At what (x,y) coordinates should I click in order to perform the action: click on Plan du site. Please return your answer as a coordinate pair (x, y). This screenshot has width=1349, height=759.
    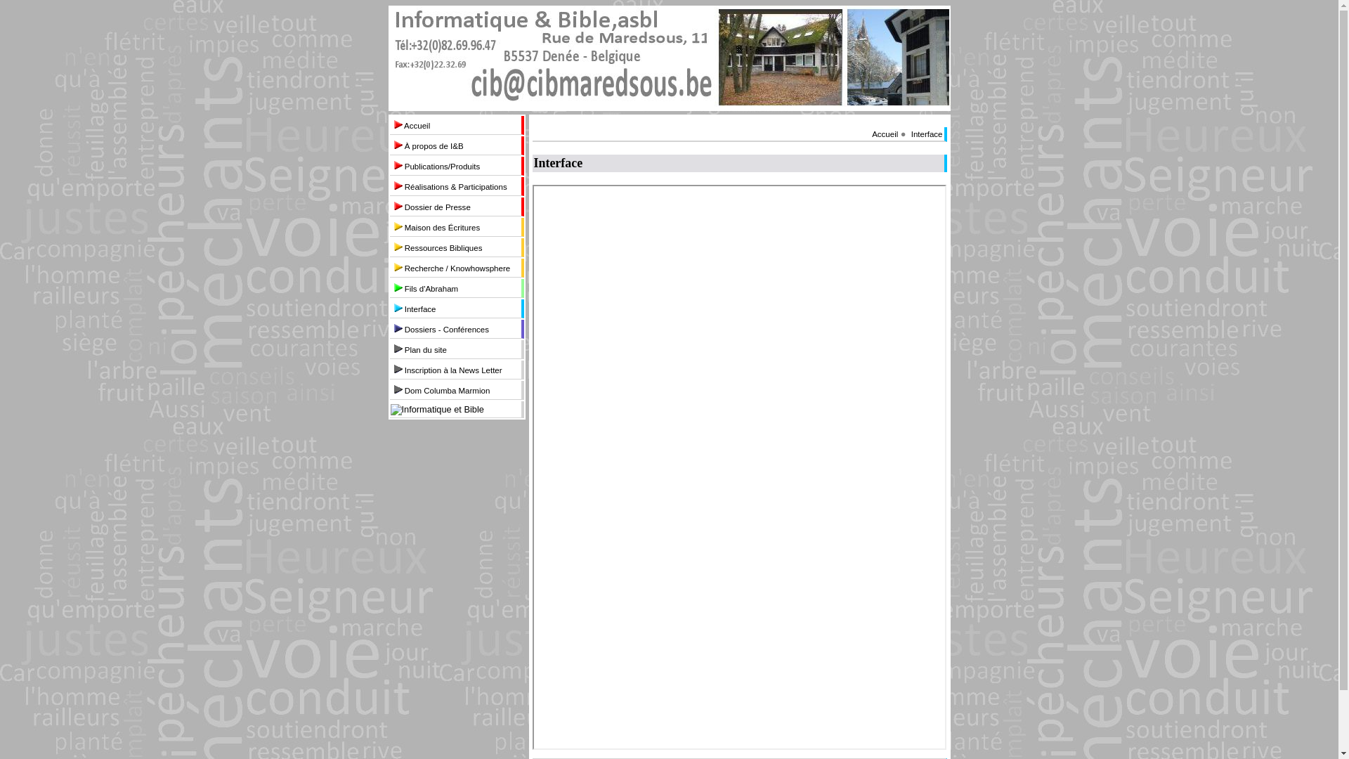
    Looking at the image, I should click on (455, 349).